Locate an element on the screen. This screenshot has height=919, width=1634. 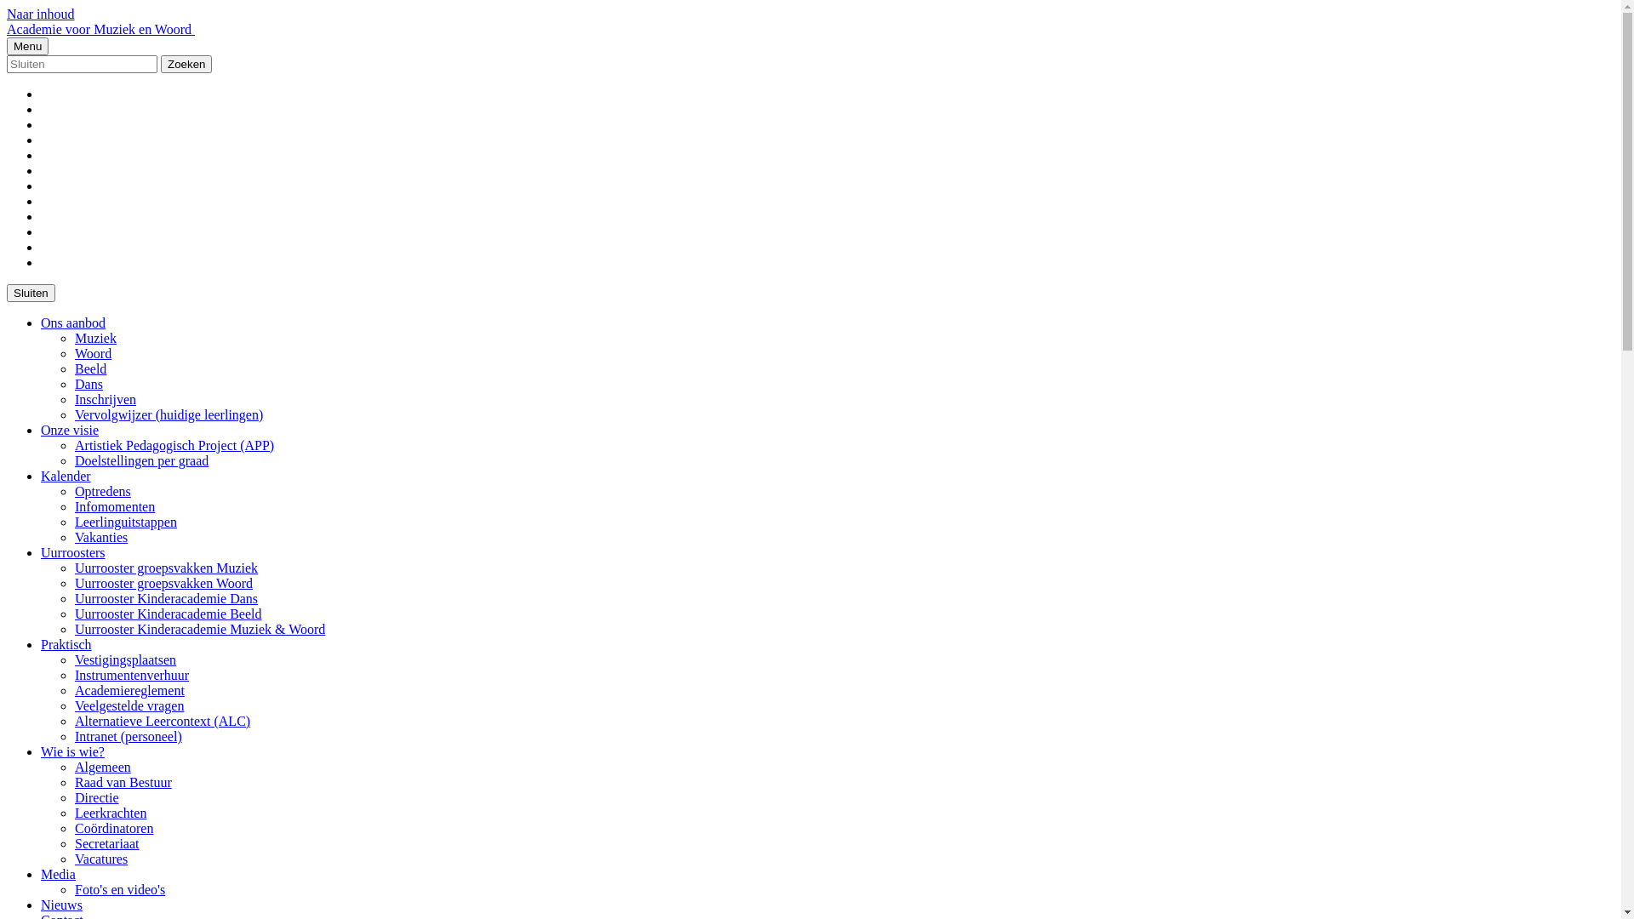
Uurrooster groepsvakken Muziek is located at coordinates (167, 568).